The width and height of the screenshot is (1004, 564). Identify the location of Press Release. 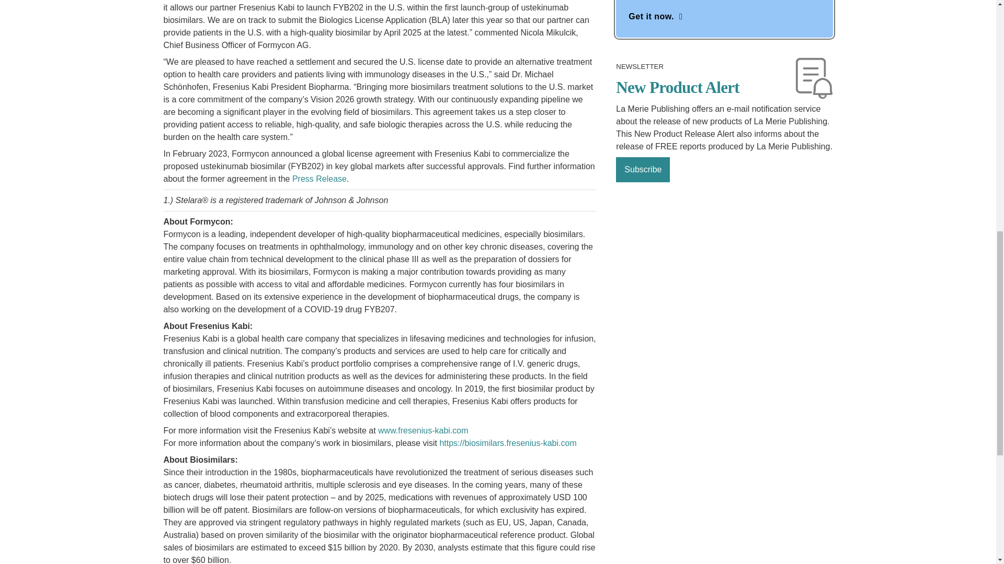
(319, 179).